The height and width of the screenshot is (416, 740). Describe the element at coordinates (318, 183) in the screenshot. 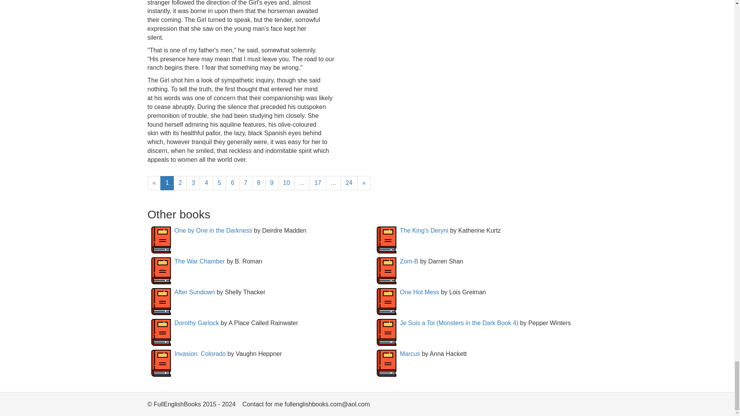

I see `17` at that location.